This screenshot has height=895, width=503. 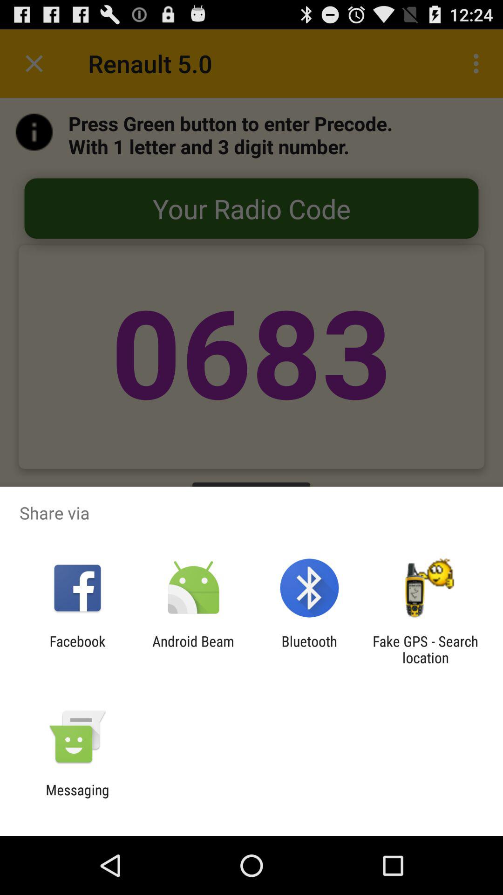 I want to click on tap the item to the left of fake gps search, so click(x=309, y=649).